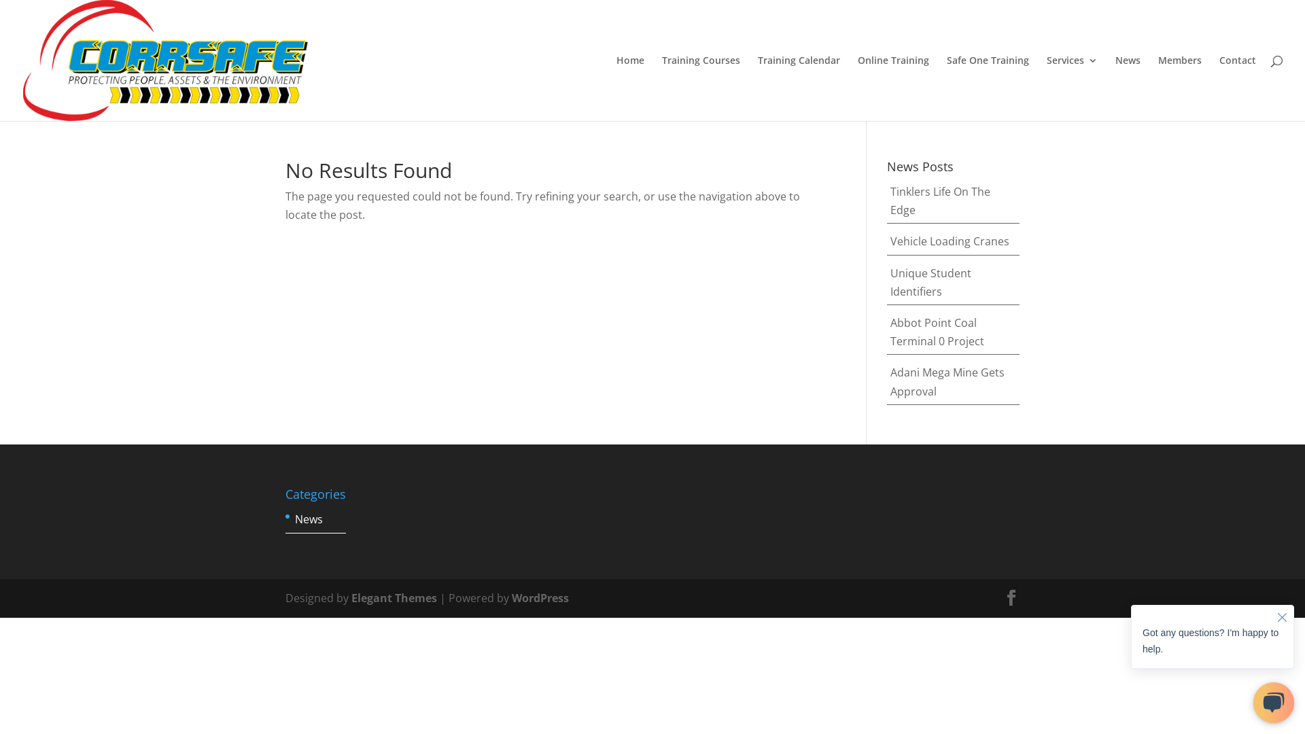  Describe the element at coordinates (631, 88) in the screenshot. I see `Home` at that location.